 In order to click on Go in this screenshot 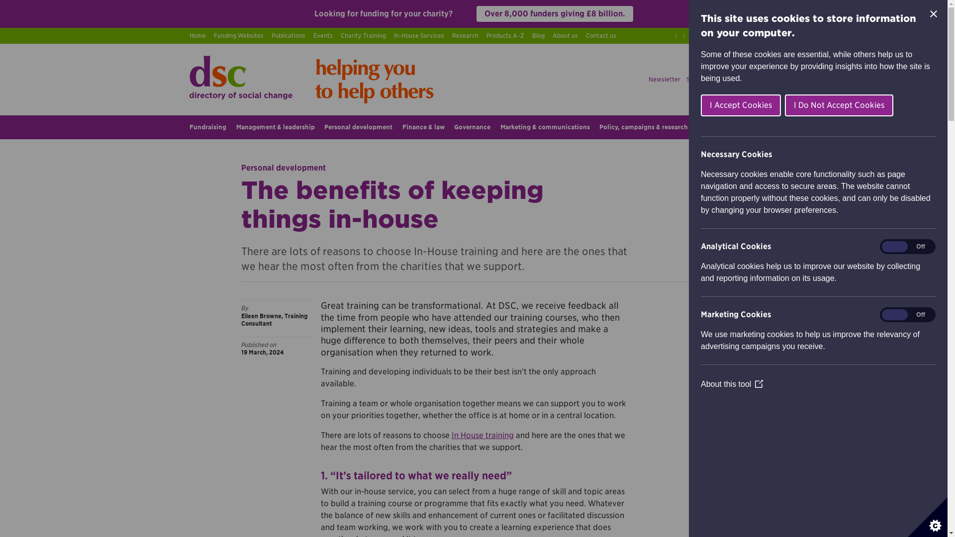, I will do `click(750, 36)`.